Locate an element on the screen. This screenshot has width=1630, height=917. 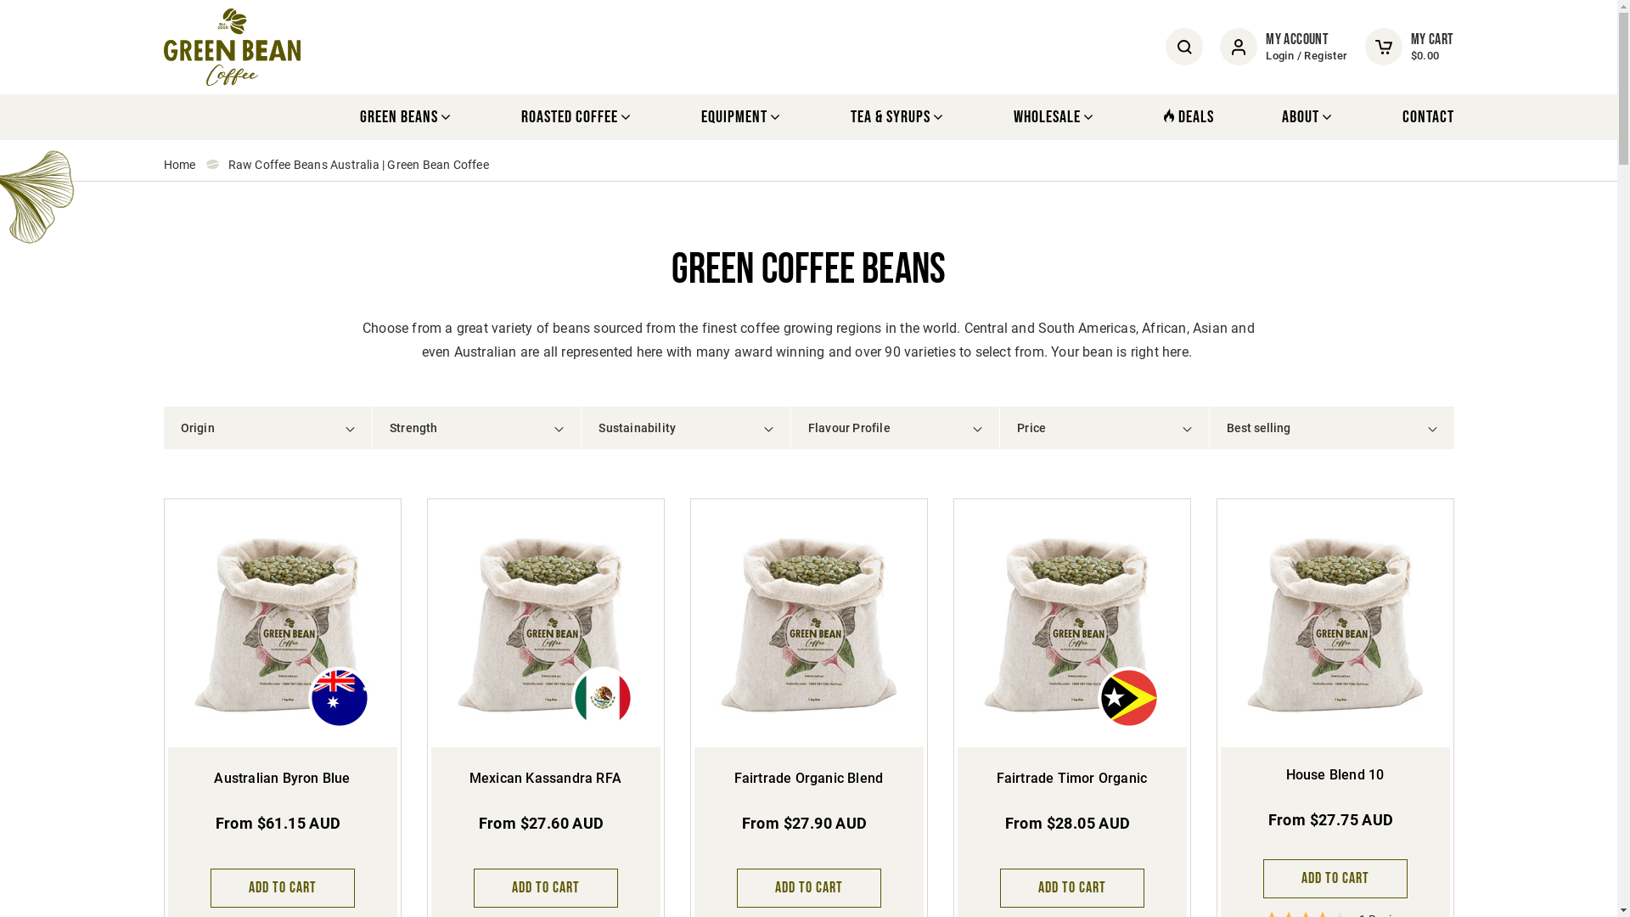
Mexican Kassandra RFA is located at coordinates (545, 778).